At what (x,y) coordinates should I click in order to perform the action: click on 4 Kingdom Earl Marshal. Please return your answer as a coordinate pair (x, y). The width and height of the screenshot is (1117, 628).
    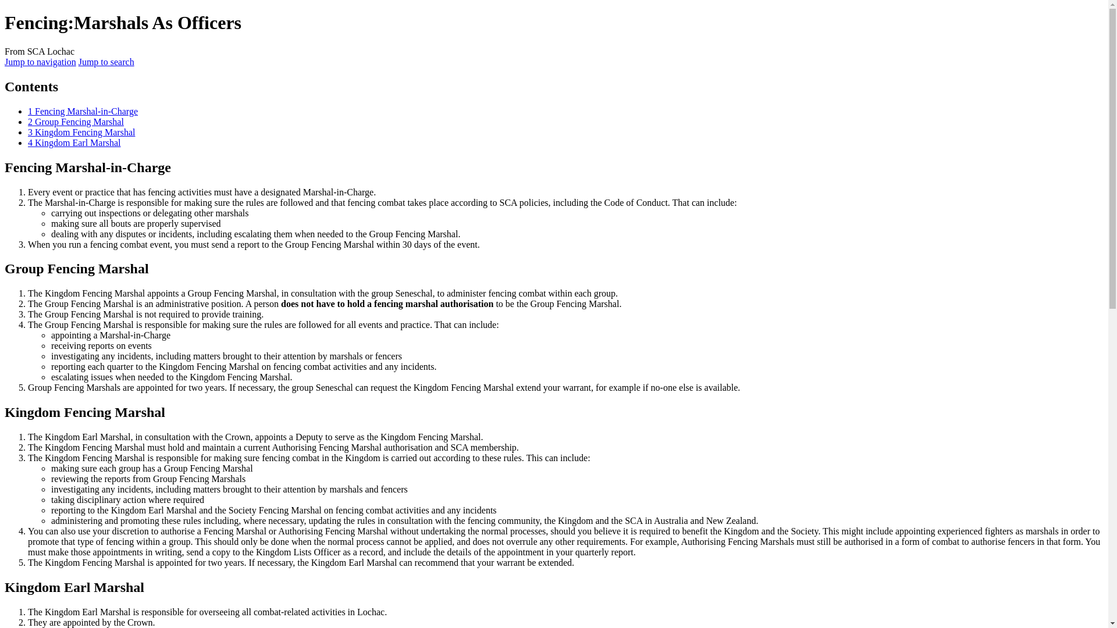
    Looking at the image, I should click on (74, 142).